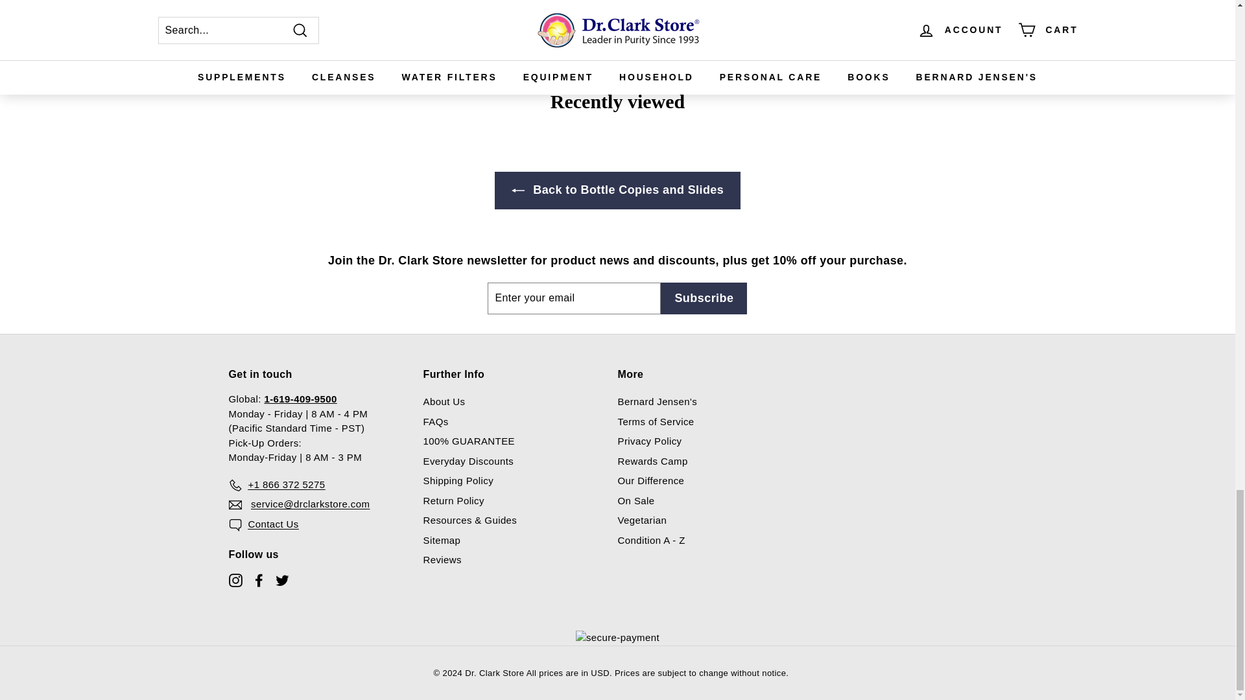 This screenshot has height=700, width=1245. I want to click on Dr. Clark Store on Facebook, so click(258, 579).